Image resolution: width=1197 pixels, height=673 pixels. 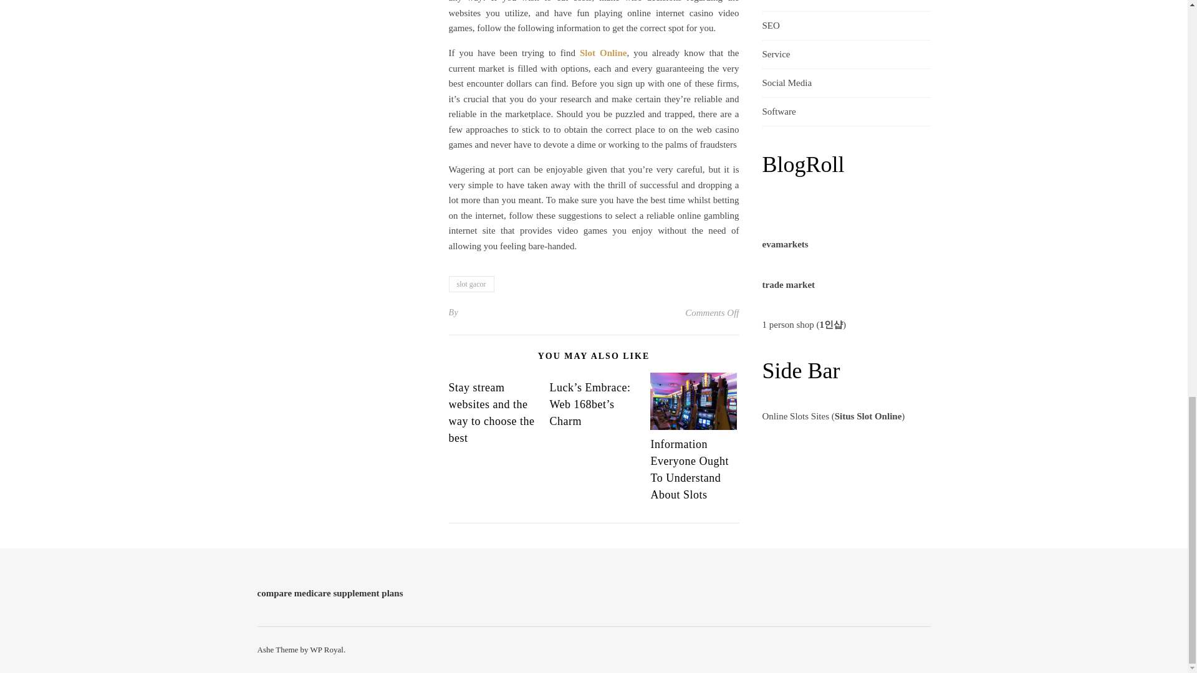 What do you see at coordinates (688, 469) in the screenshot?
I see `Information Everyone Ought To Understand About Slots` at bounding box center [688, 469].